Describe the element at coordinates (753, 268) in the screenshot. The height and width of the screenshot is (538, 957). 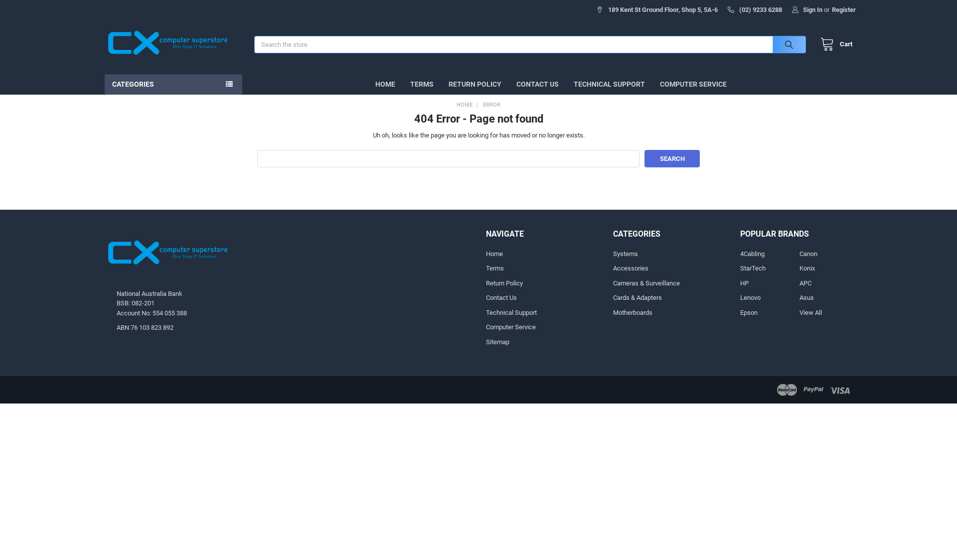
I see `StarTech` at that location.